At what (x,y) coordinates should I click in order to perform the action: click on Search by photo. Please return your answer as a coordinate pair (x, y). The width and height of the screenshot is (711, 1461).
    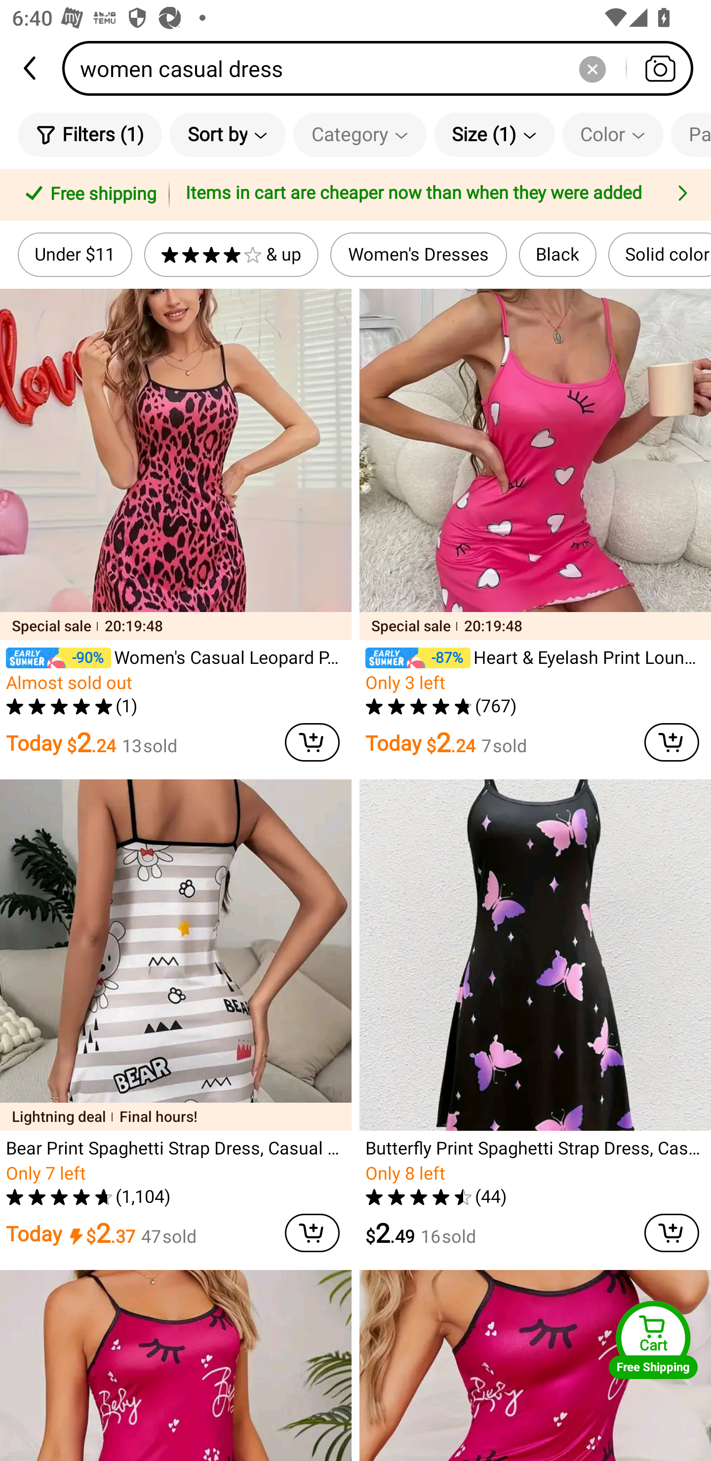
    Looking at the image, I should click on (660, 68).